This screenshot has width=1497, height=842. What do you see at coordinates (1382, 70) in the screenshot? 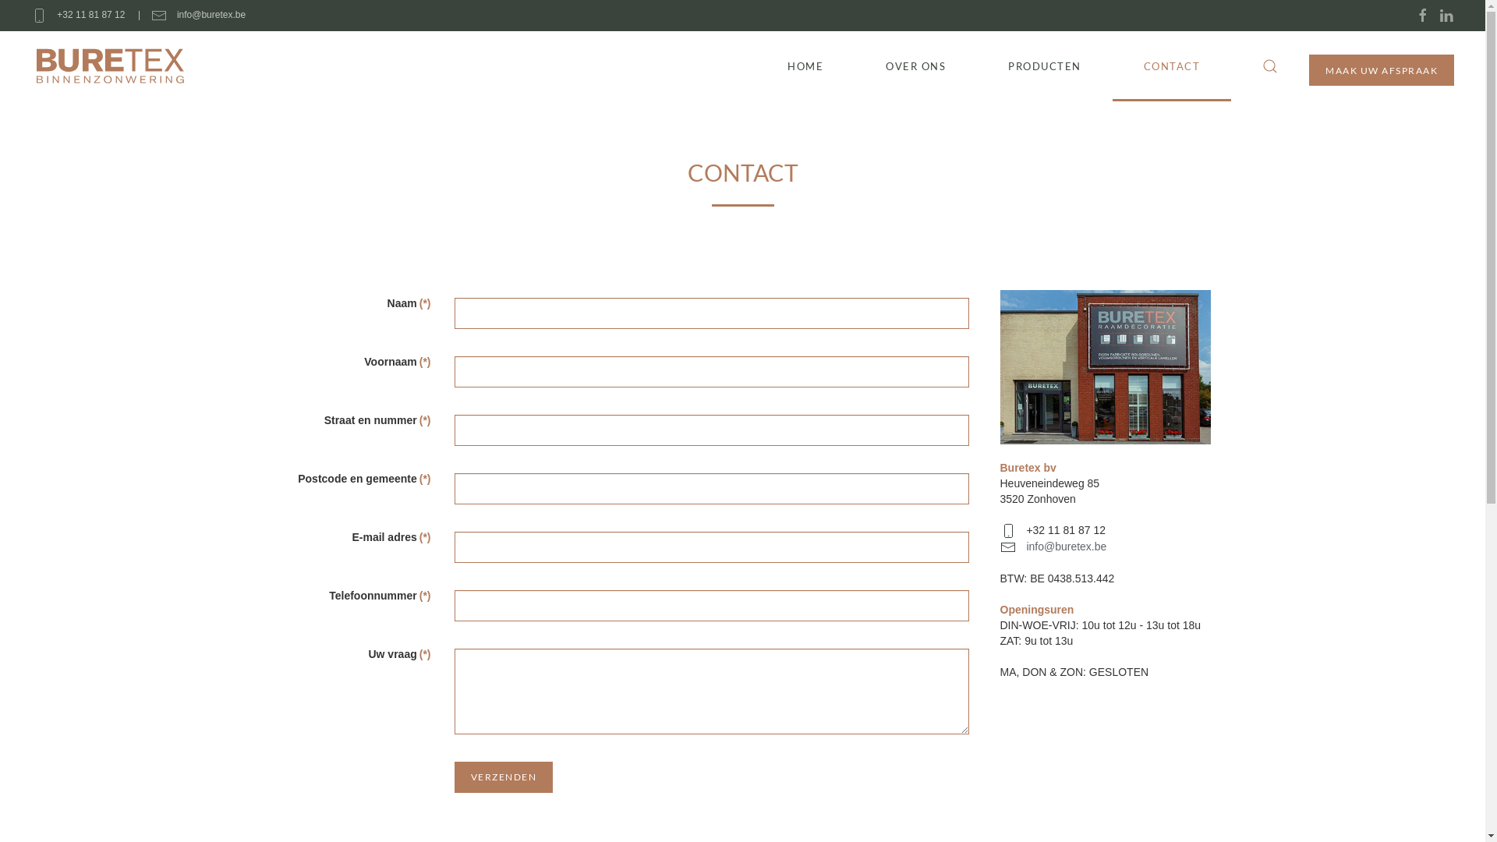
I see `MAAK UW AFSPRAAK` at bounding box center [1382, 70].